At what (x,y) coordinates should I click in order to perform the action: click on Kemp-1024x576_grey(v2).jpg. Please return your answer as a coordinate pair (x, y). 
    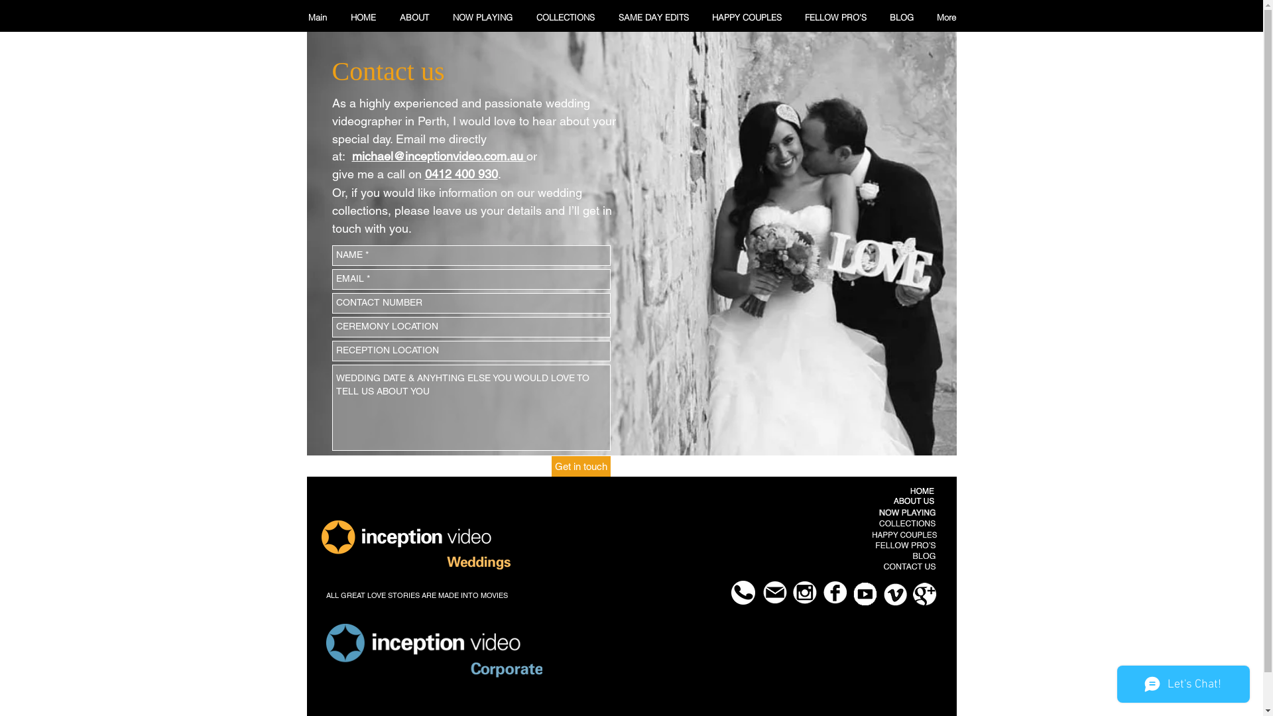
    Looking at the image, I should click on (631, 244).